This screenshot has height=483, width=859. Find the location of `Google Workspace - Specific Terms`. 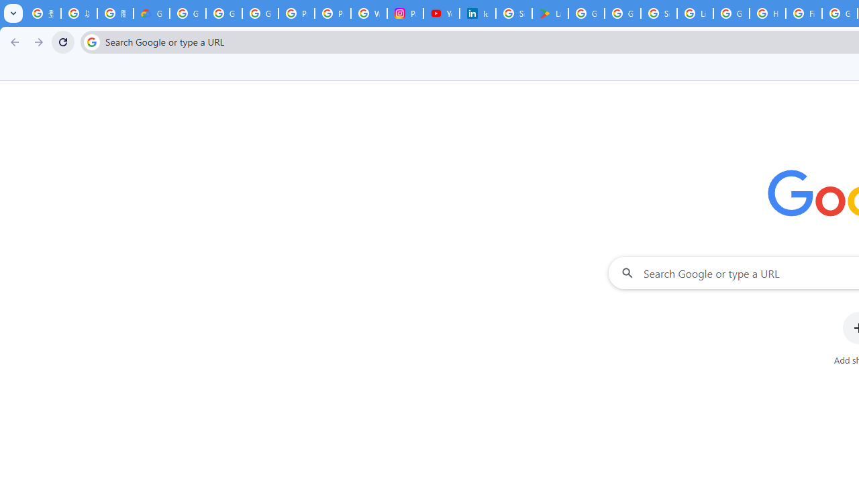

Google Workspace - Specific Terms is located at coordinates (623, 13).